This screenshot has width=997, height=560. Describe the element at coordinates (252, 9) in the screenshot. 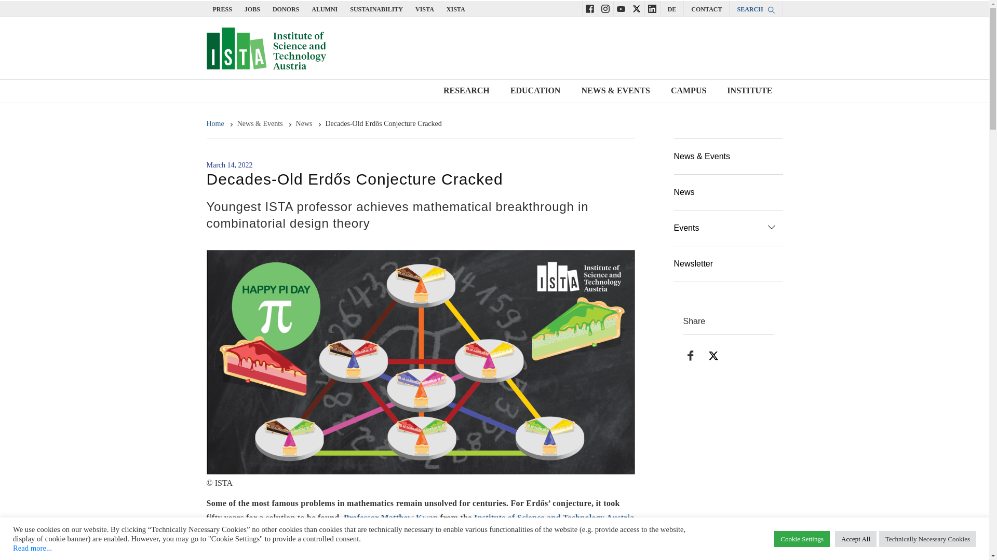

I see `JOBS` at that location.